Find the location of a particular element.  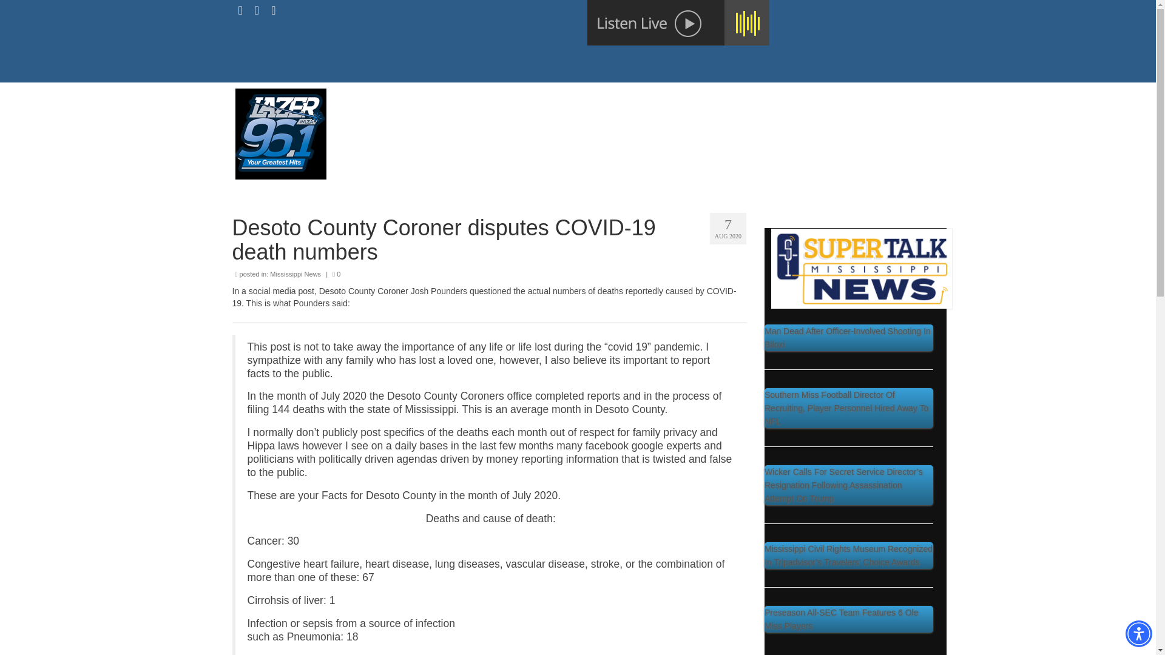

Man dead after officer-involved shooting in Biloxi is located at coordinates (848, 337).